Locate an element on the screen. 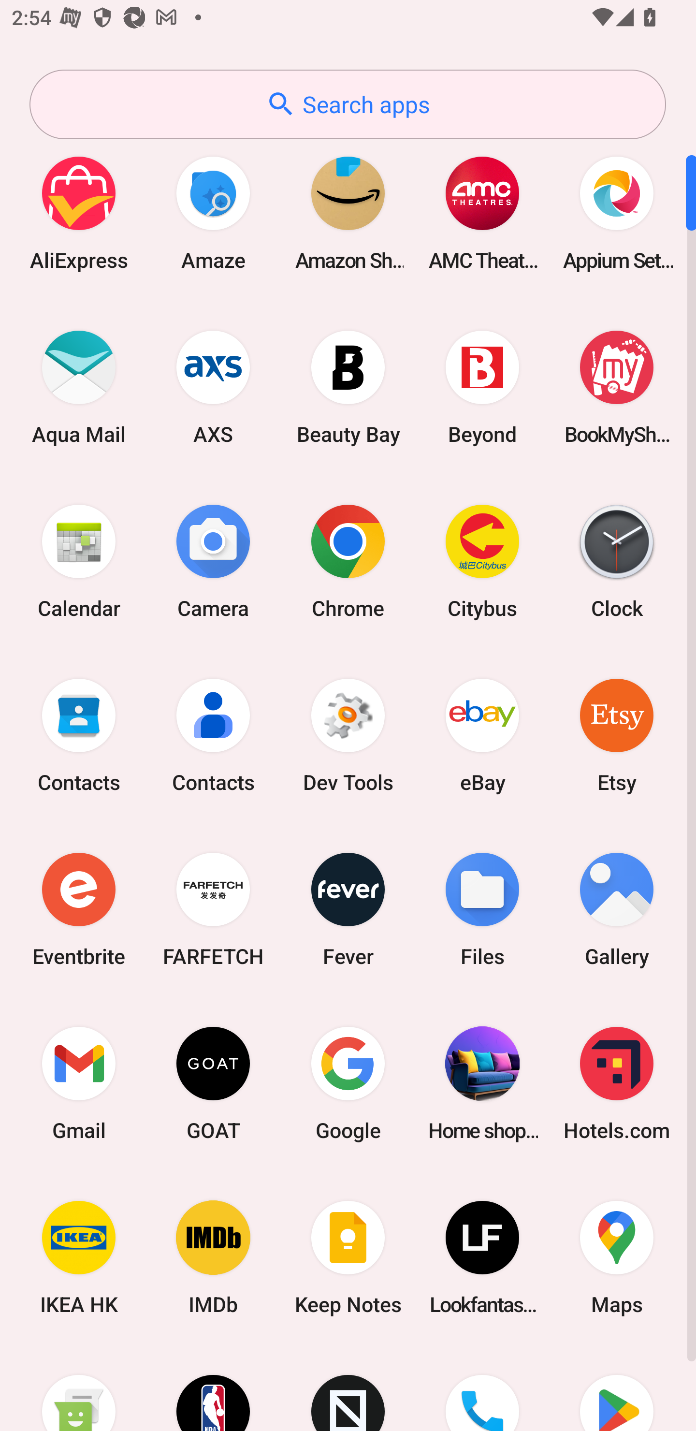 The image size is (696, 1431). Calendar is located at coordinates (79, 561).